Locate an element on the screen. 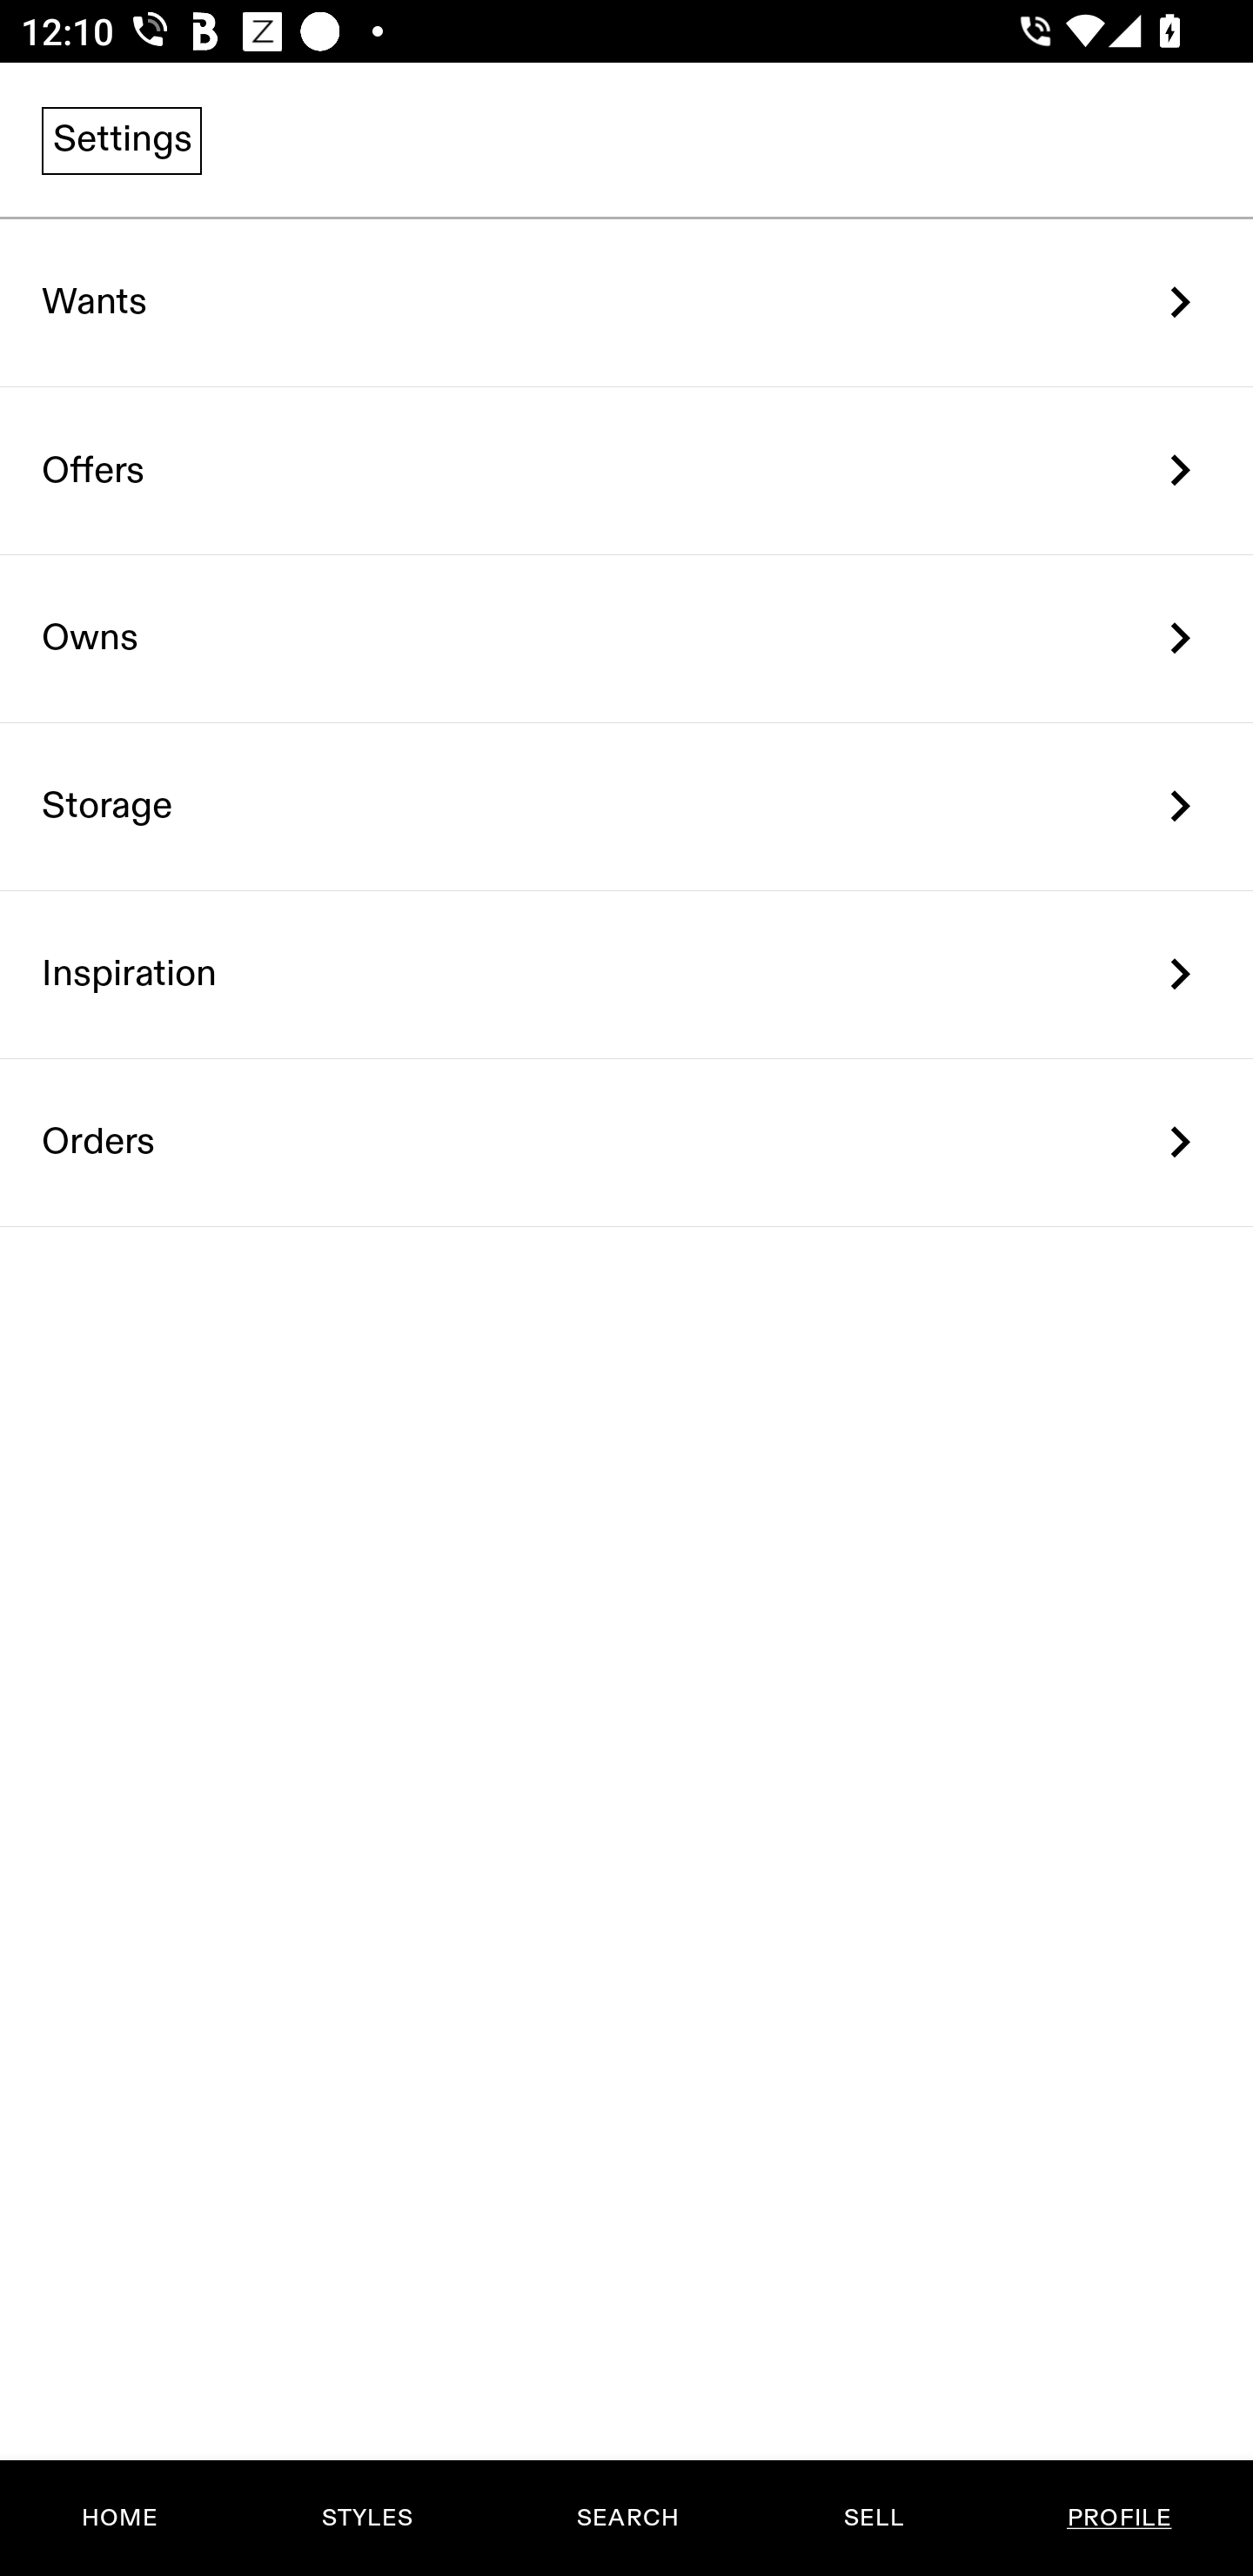  PROFILE is located at coordinates (1119, 2518).